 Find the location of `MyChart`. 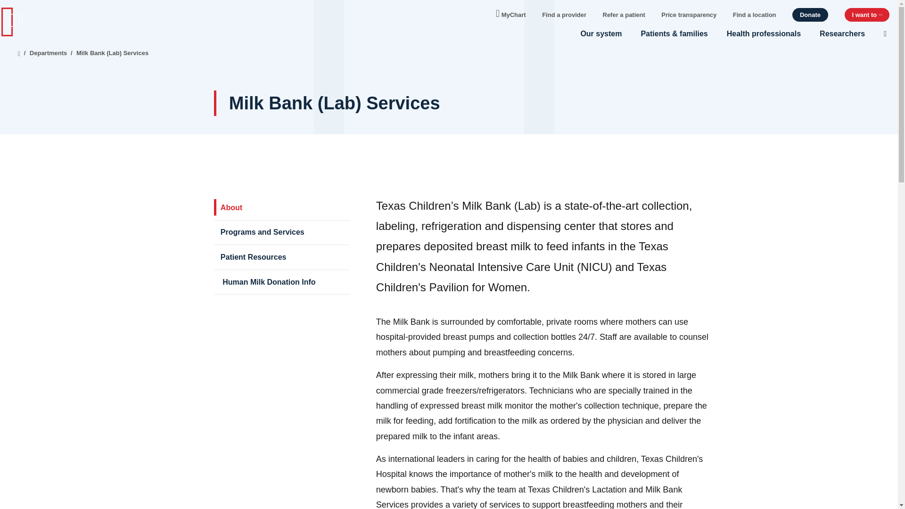

MyChart is located at coordinates (511, 12).